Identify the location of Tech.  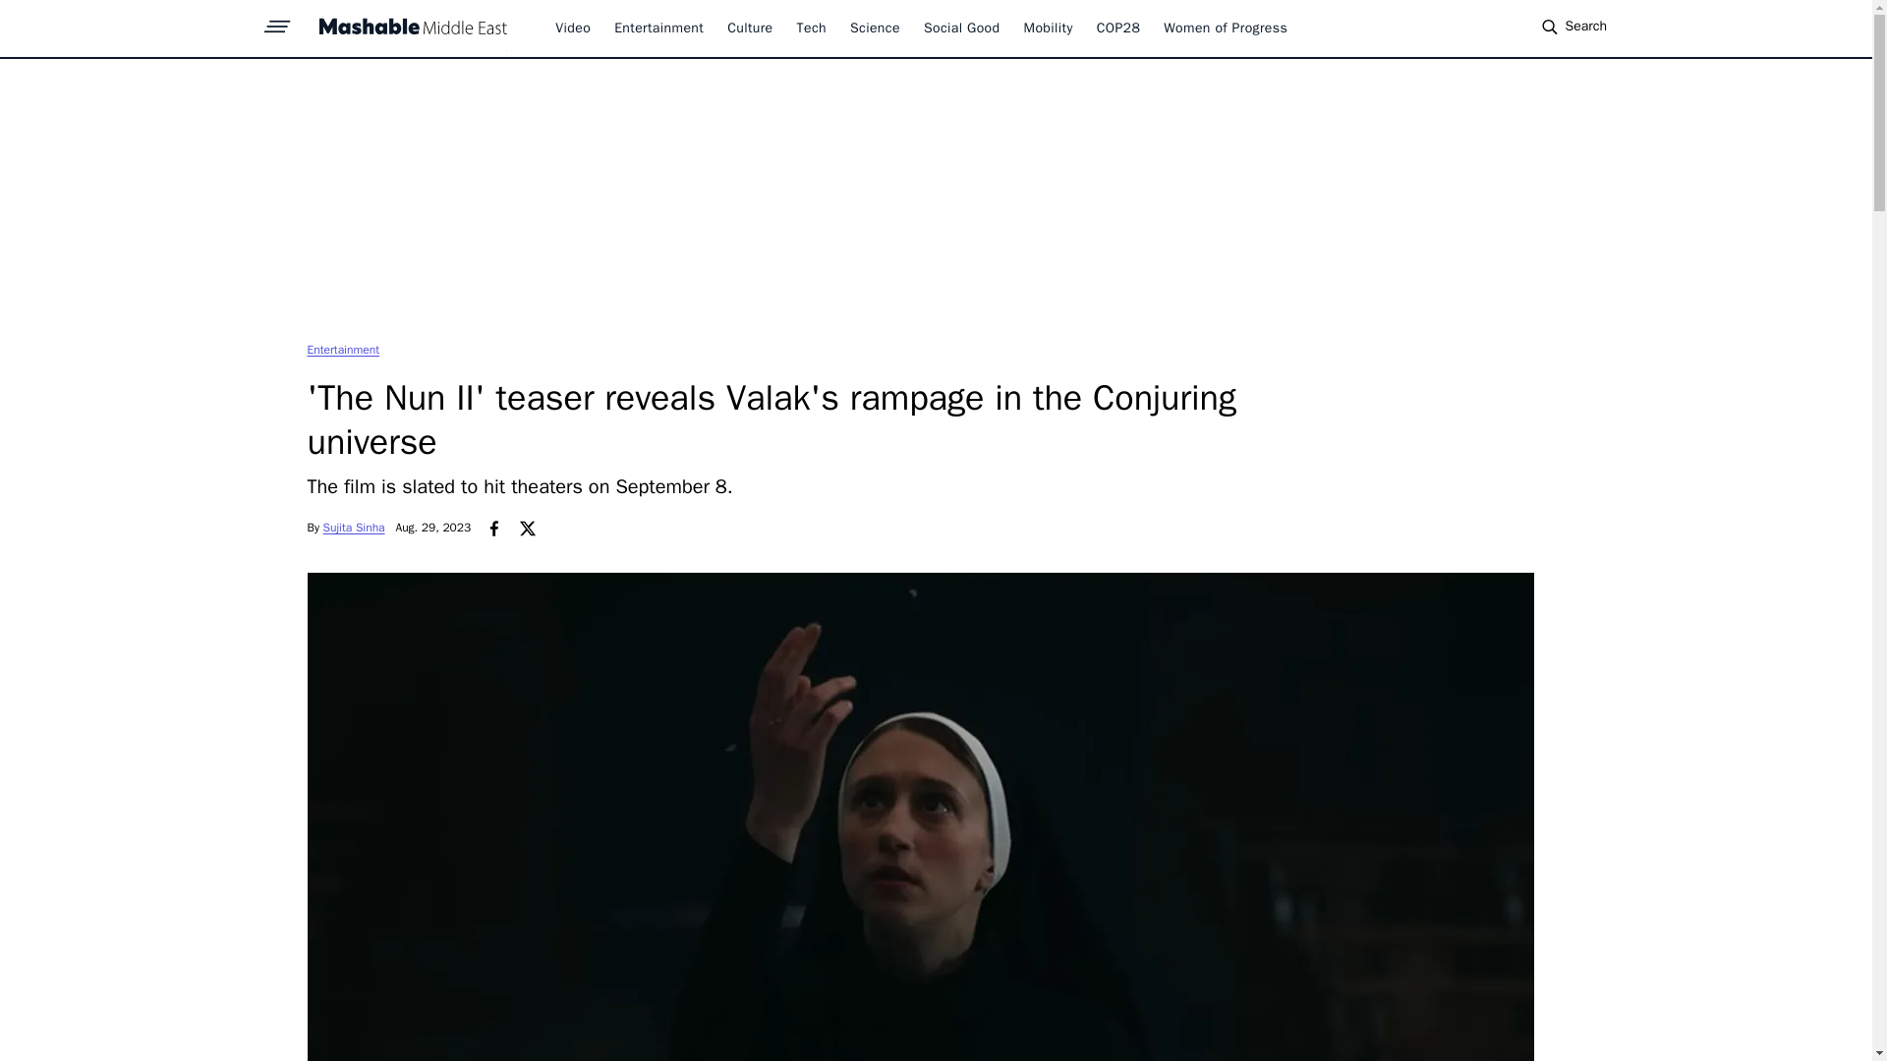
(811, 28).